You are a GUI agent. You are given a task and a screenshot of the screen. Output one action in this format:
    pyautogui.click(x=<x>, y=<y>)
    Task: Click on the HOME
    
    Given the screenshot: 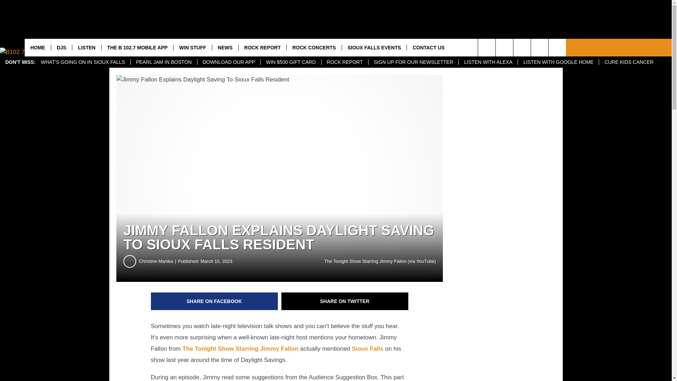 What is the action you would take?
    pyautogui.click(x=37, y=47)
    